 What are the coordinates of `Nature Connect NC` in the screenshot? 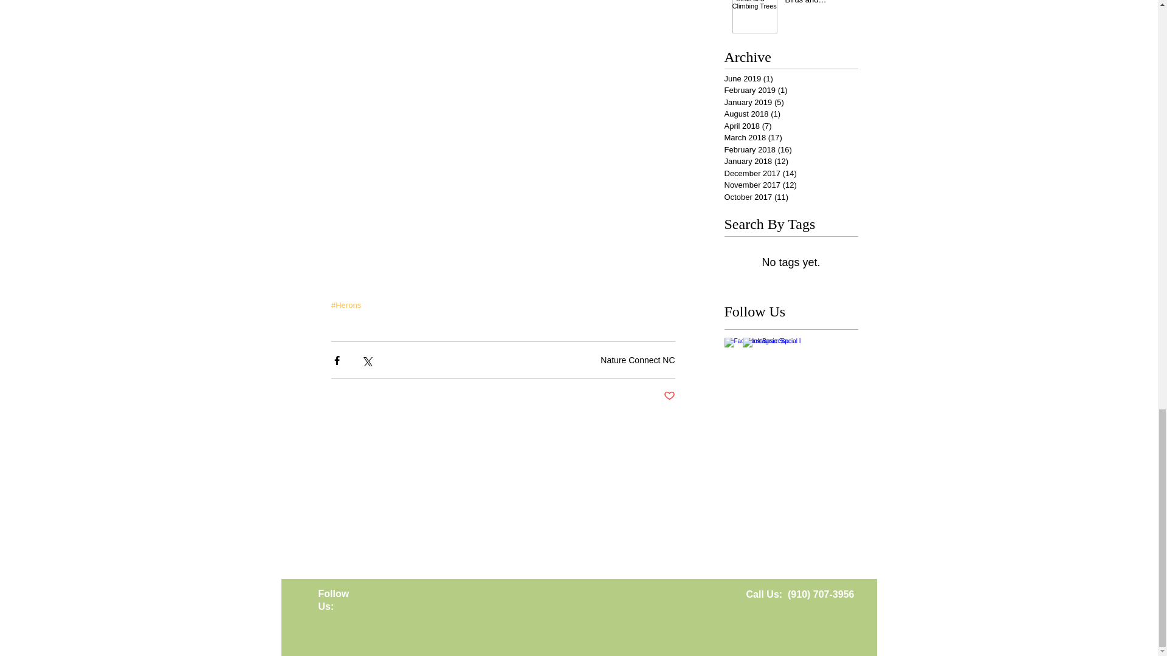 It's located at (637, 360).